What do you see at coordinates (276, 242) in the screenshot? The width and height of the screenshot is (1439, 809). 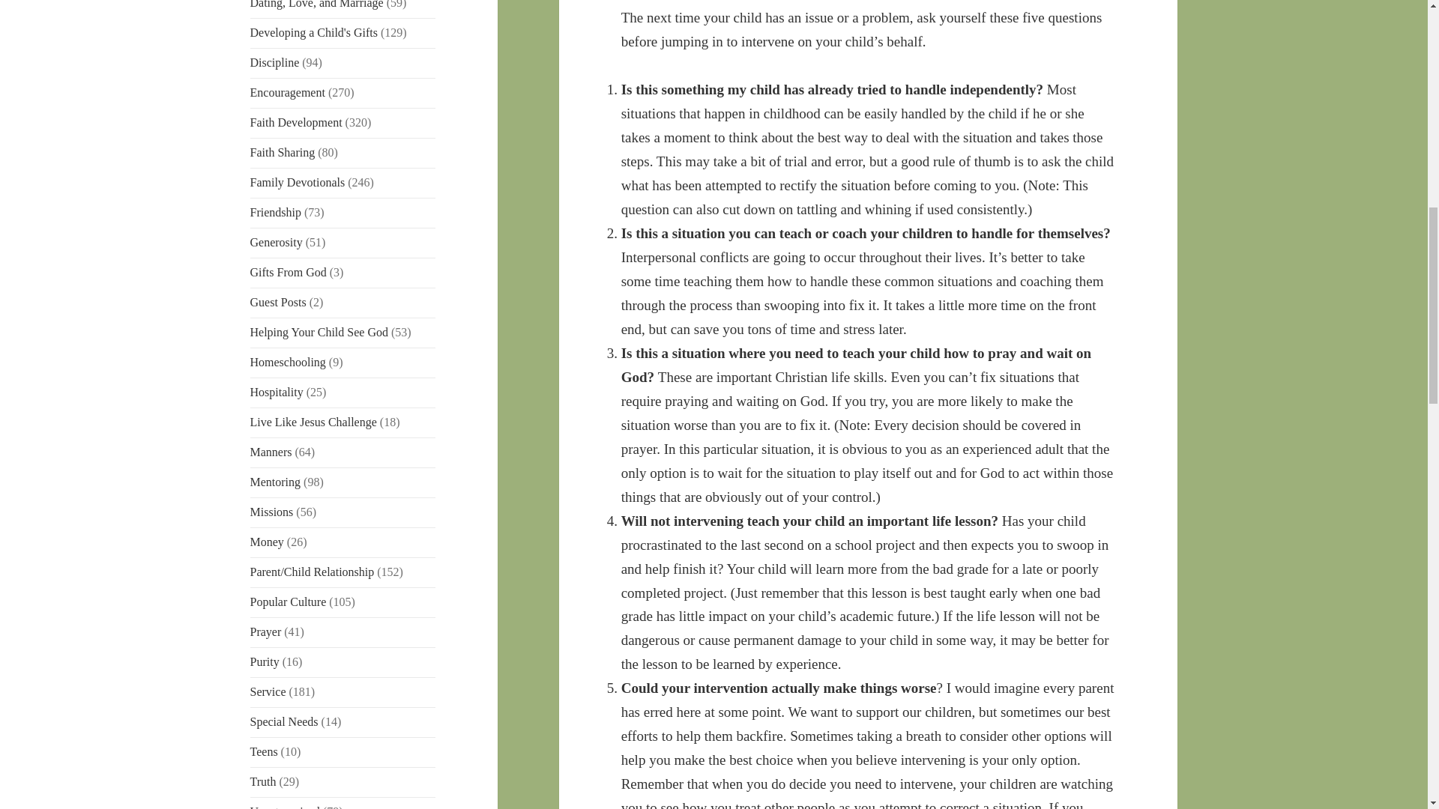 I see `Generosity` at bounding box center [276, 242].